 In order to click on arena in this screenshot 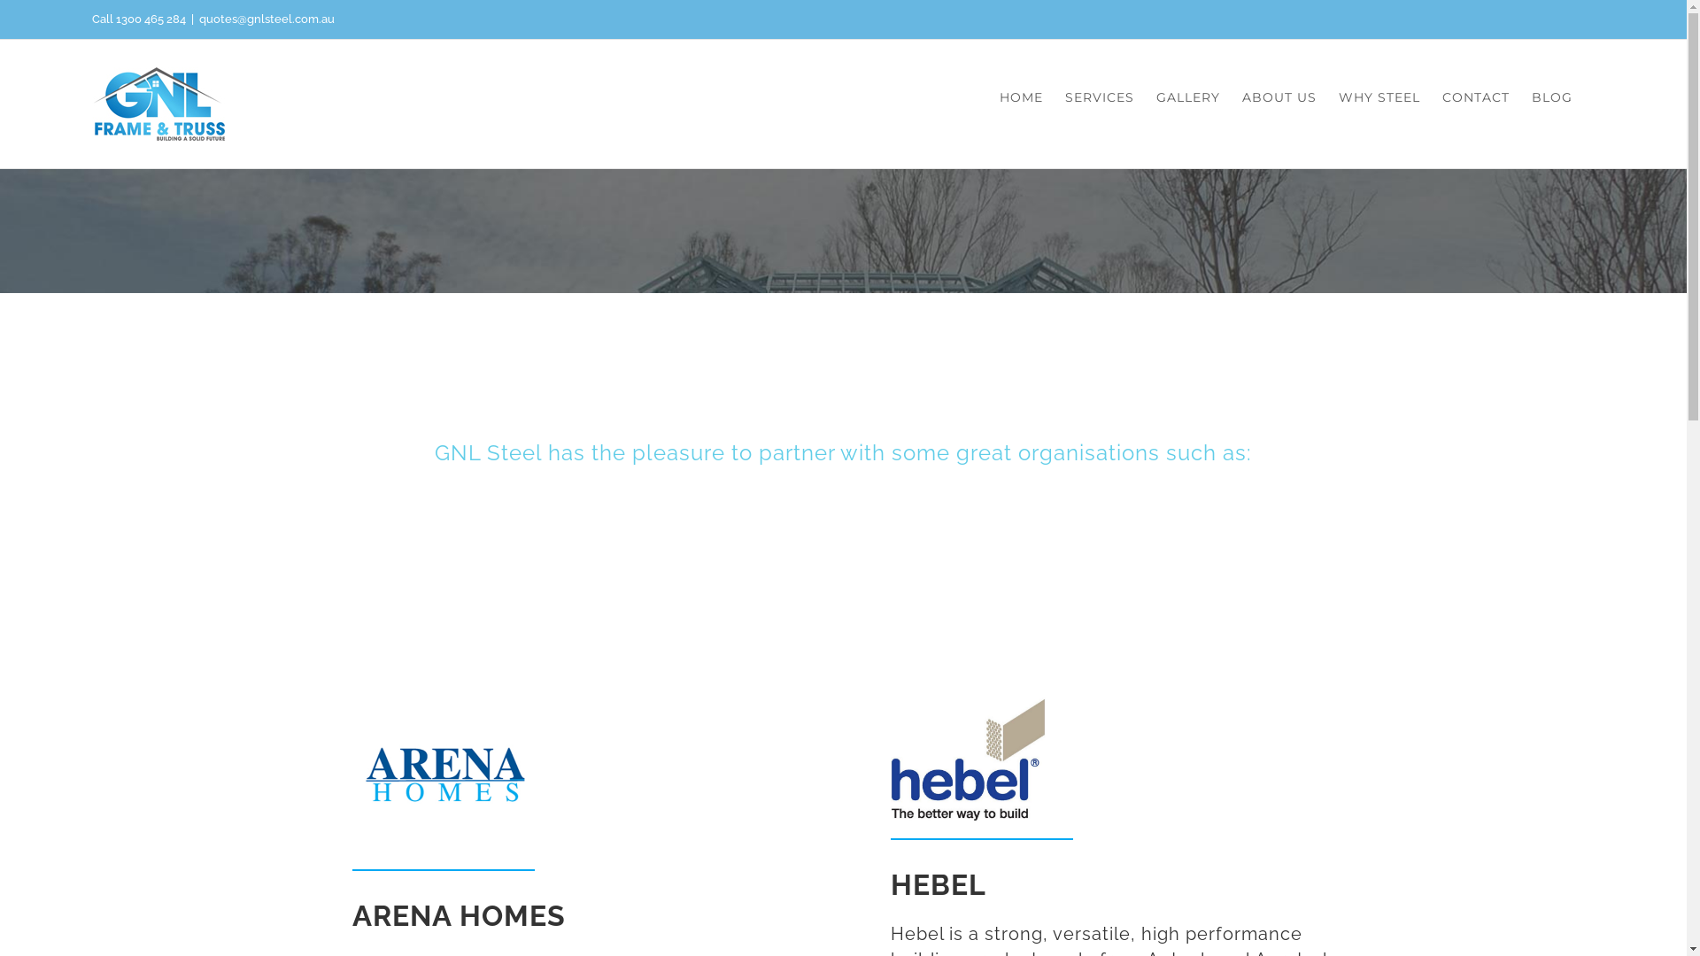, I will do `click(445, 775)`.